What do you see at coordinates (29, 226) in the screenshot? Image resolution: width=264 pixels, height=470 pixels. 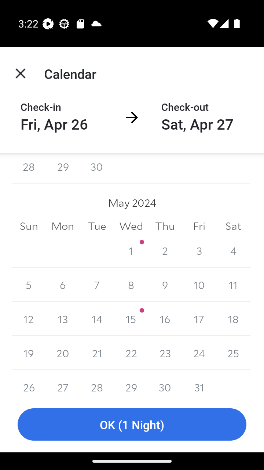 I see `Sun` at bounding box center [29, 226].